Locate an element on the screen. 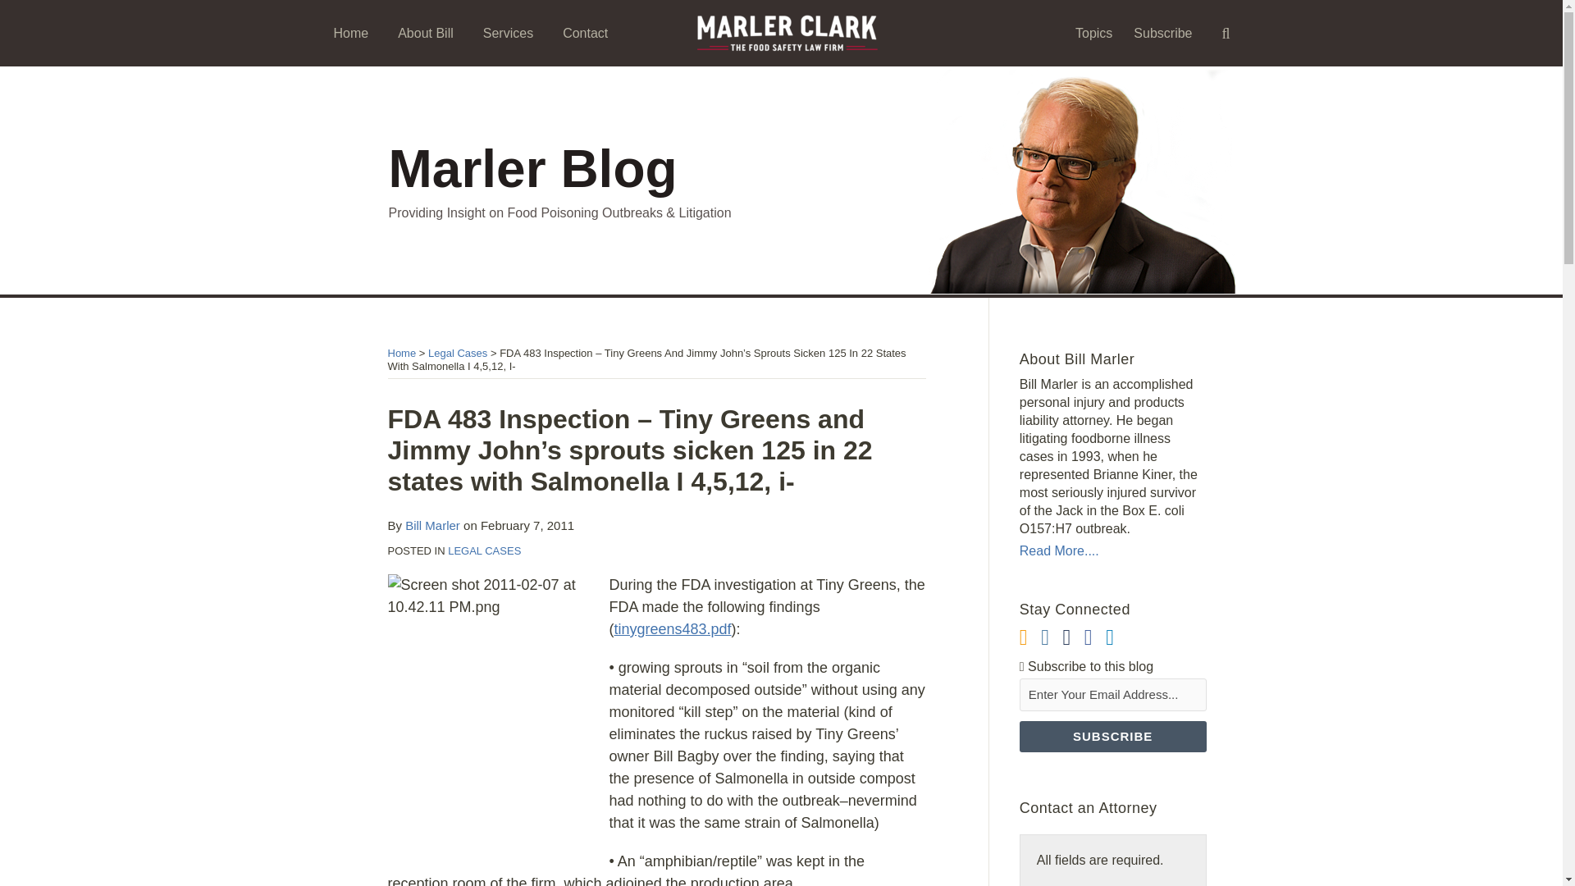  Legal Cases is located at coordinates (458, 353).